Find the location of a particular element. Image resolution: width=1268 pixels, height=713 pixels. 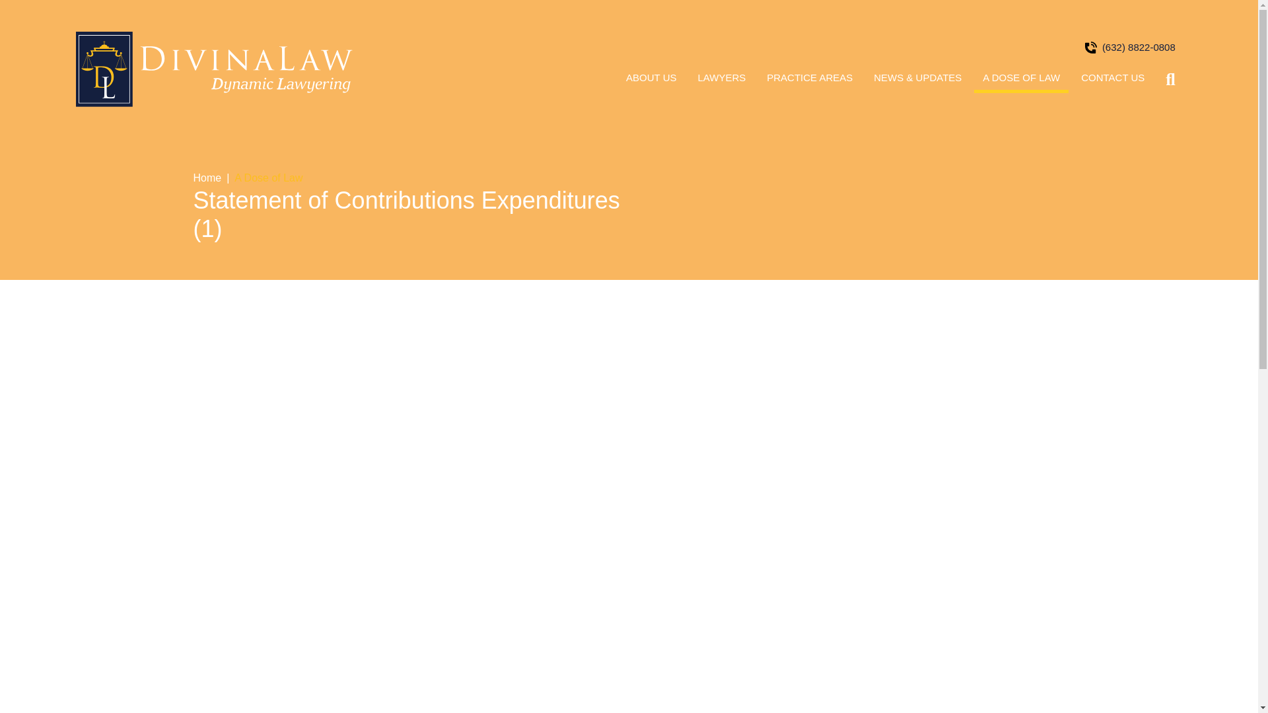

Lawyers is located at coordinates (722, 82).